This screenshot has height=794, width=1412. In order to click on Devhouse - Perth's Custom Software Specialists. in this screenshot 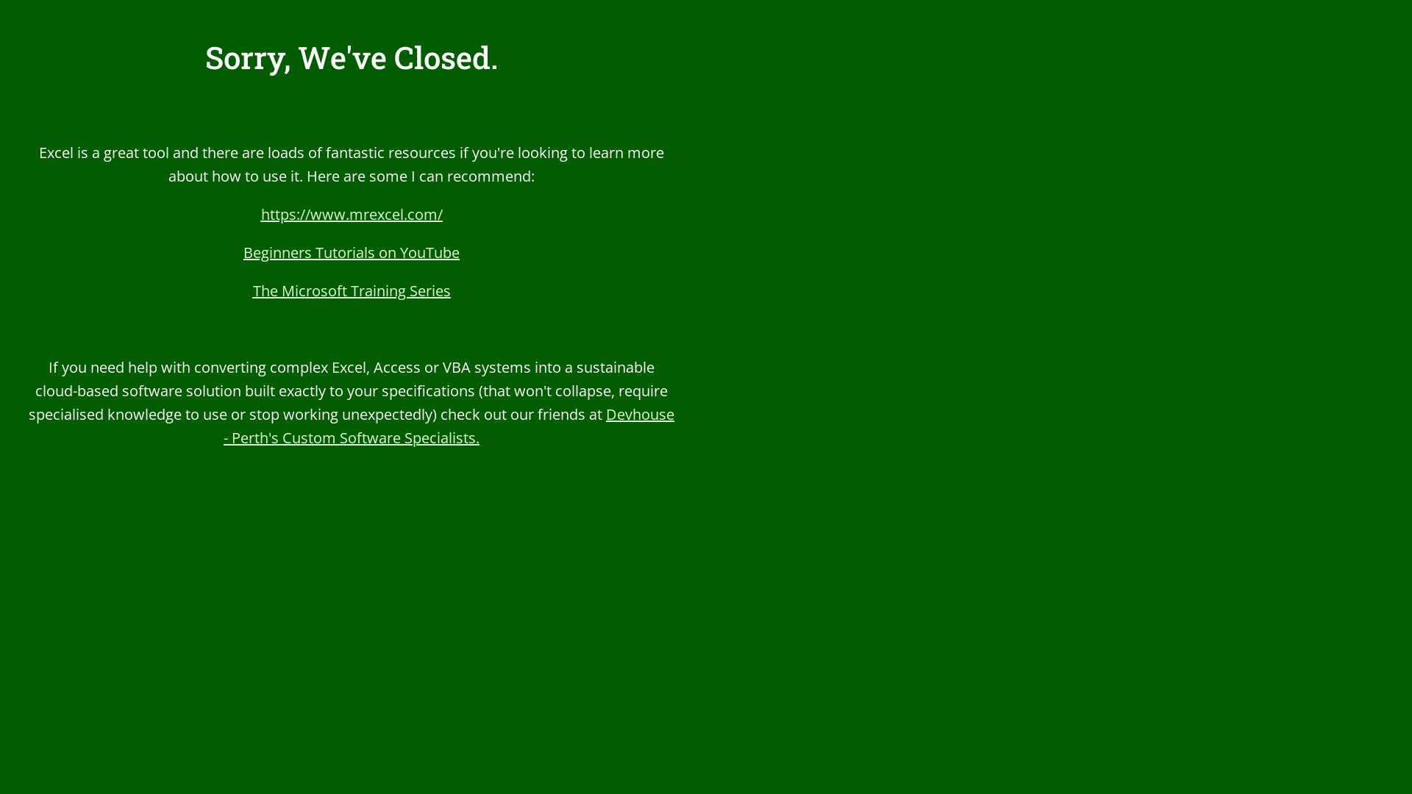, I will do `click(449, 426)`.